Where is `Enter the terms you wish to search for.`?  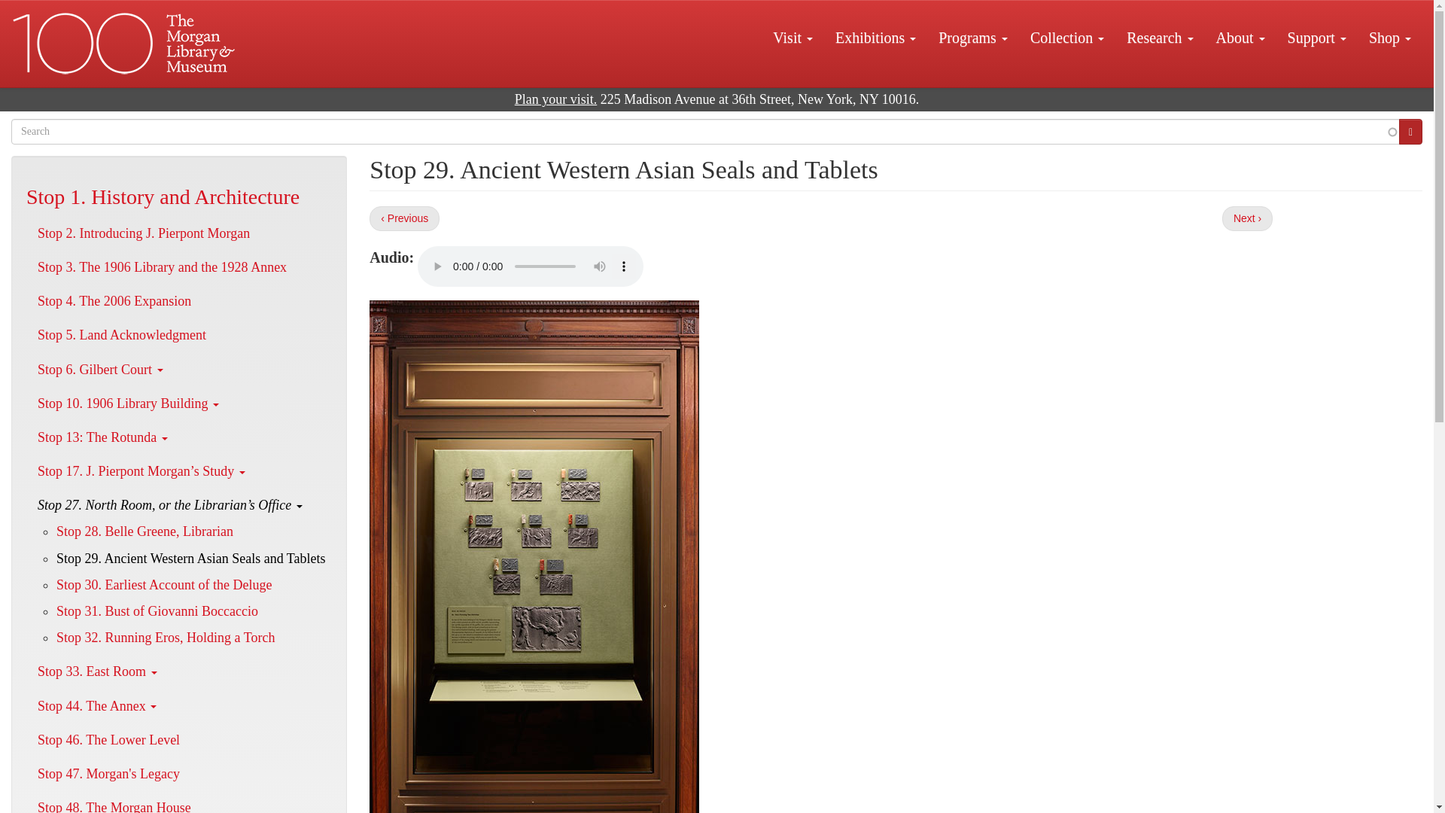 Enter the terms you wish to search for. is located at coordinates (706, 131).